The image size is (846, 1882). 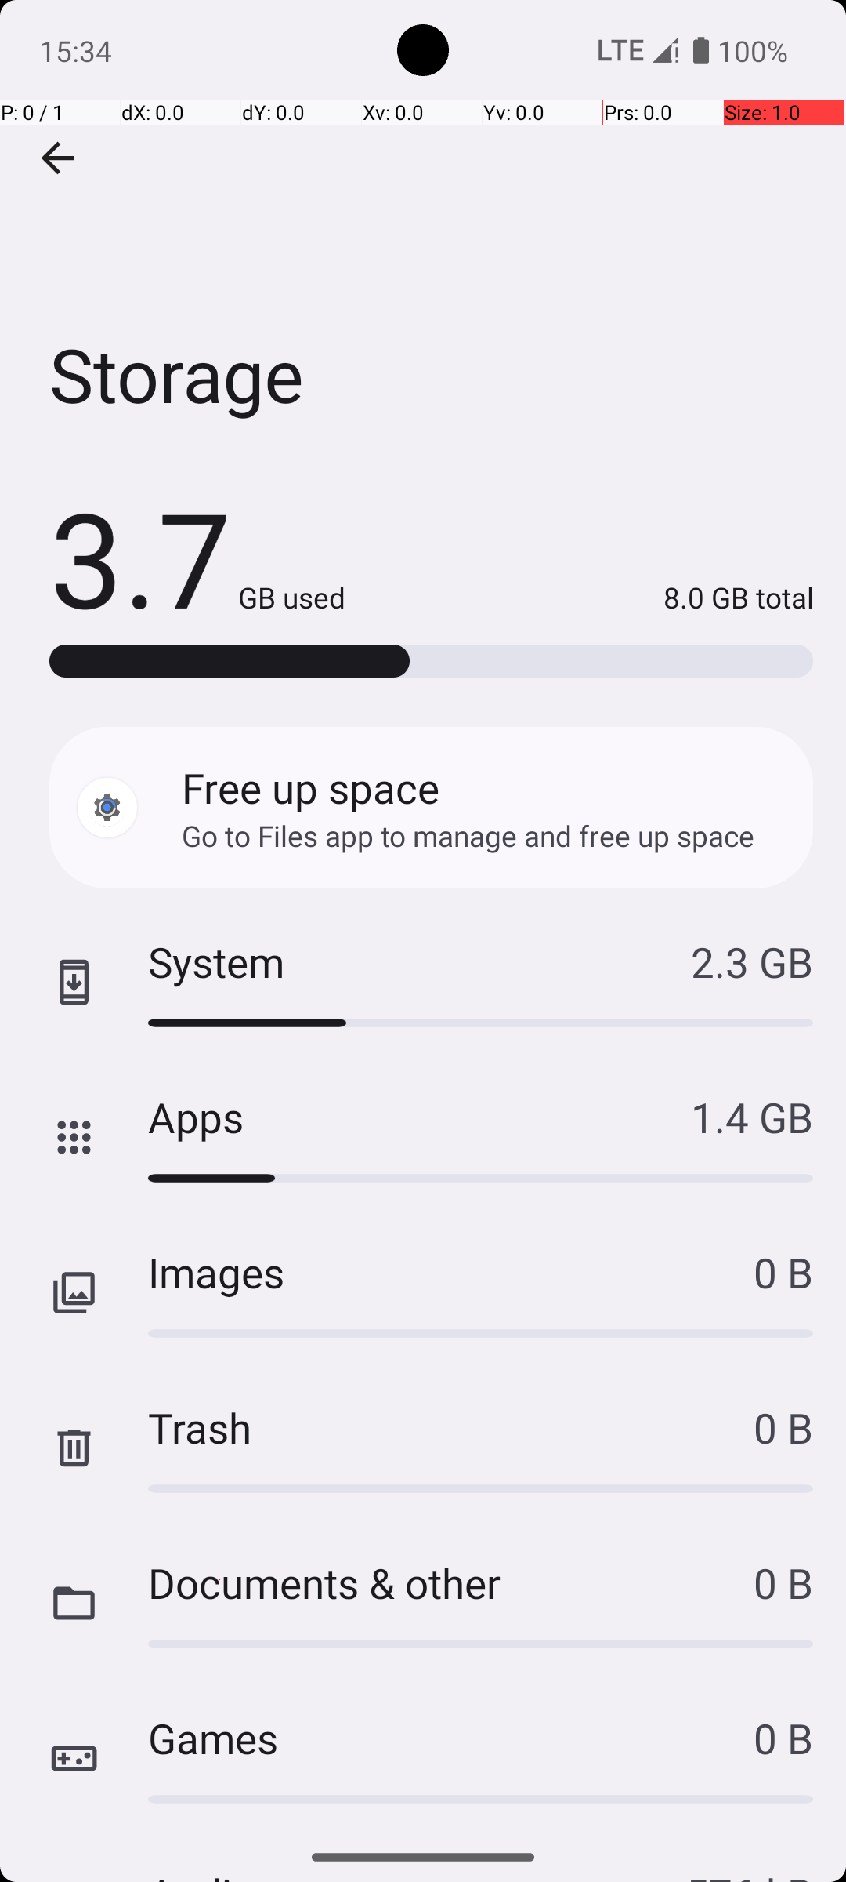 What do you see at coordinates (752, 961) in the screenshot?
I see `2.3 GB` at bounding box center [752, 961].